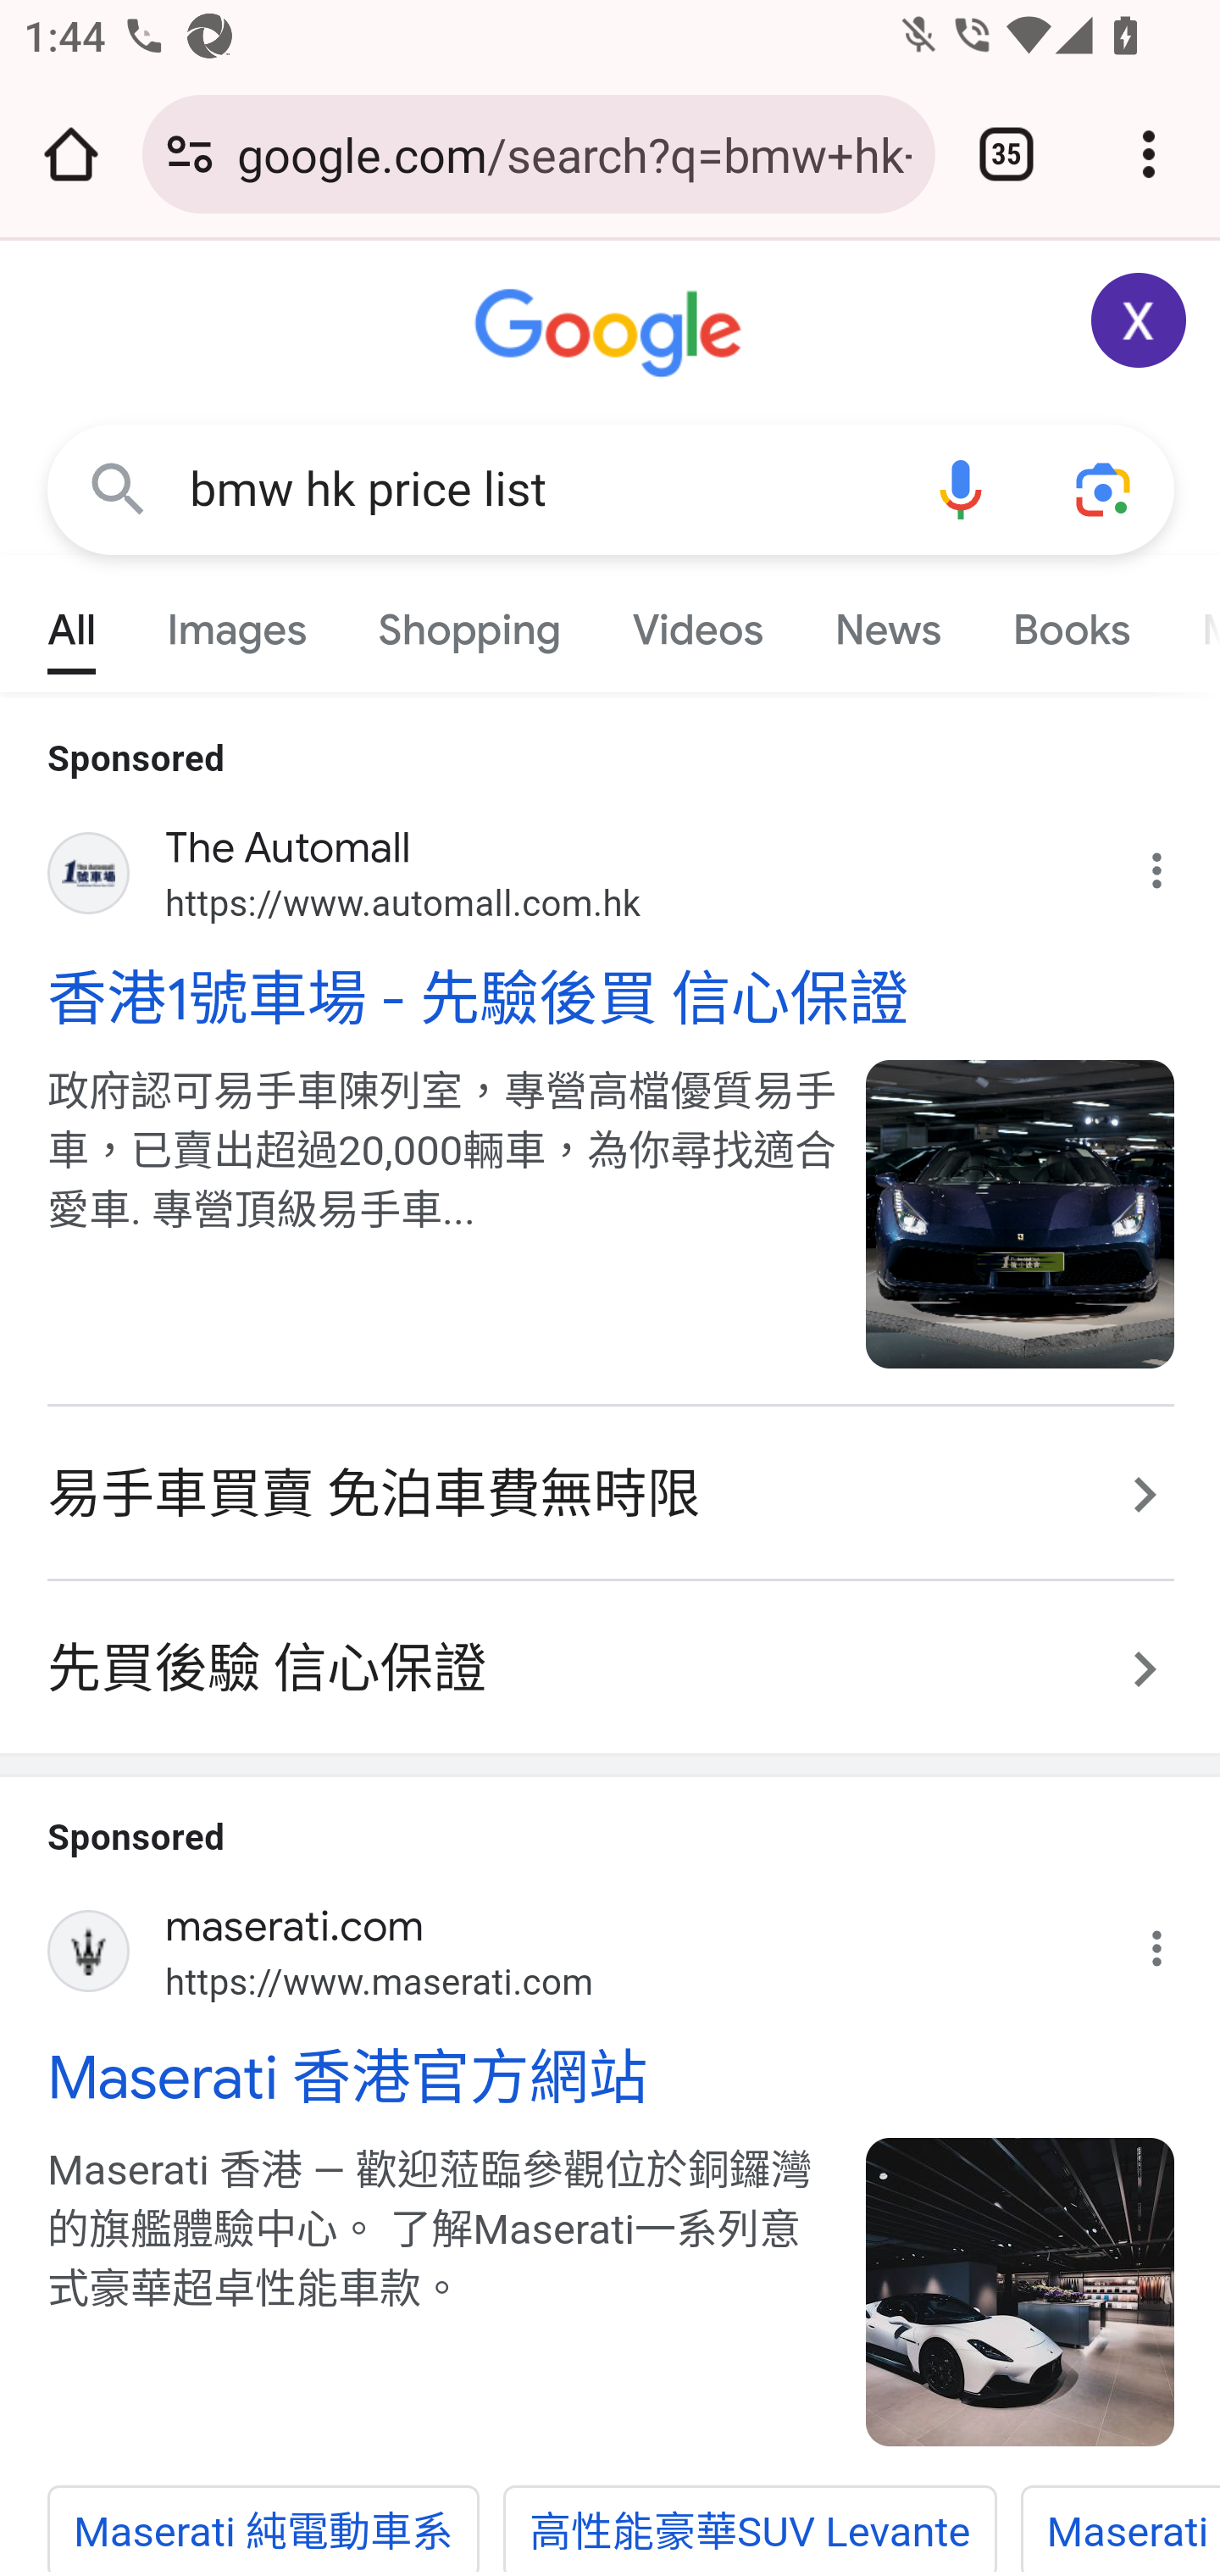 Image resolution: width=1220 pixels, height=2576 pixels. What do you see at coordinates (612, 334) in the screenshot?
I see `Google` at bounding box center [612, 334].